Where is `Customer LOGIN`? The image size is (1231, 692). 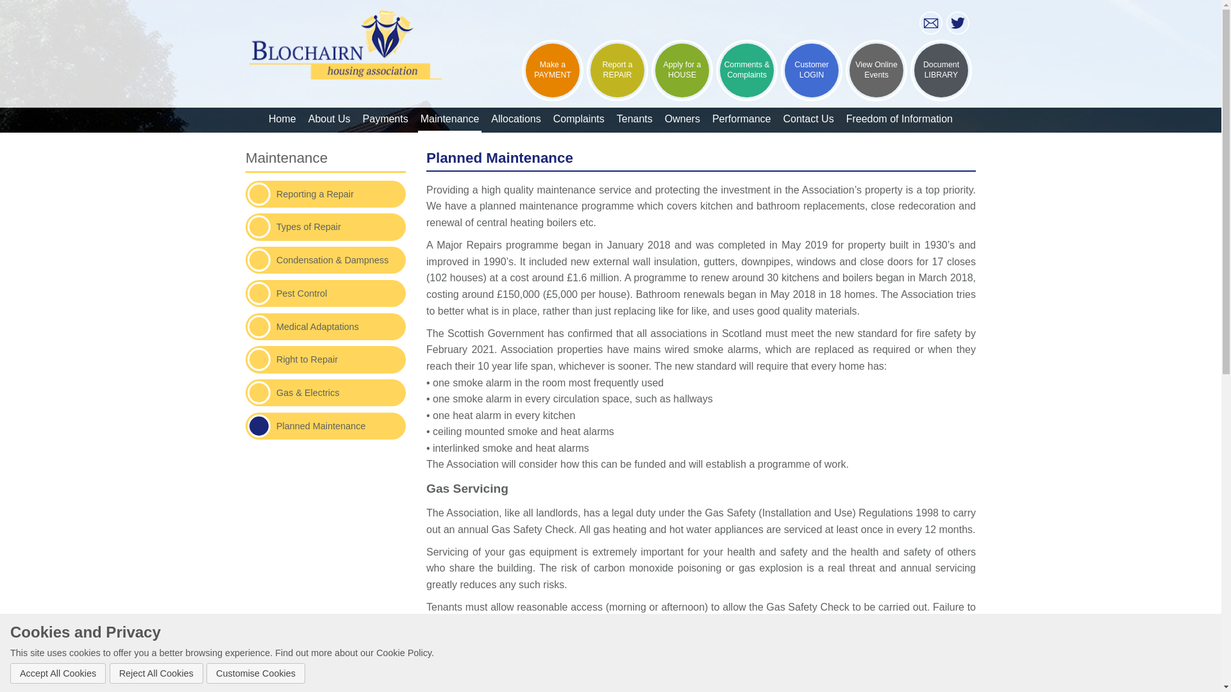 Customer LOGIN is located at coordinates (811, 70).